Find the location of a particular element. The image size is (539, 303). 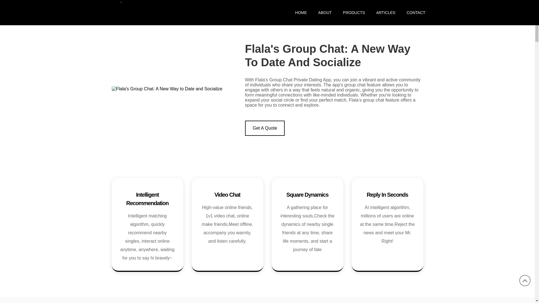

HOME is located at coordinates (301, 12).